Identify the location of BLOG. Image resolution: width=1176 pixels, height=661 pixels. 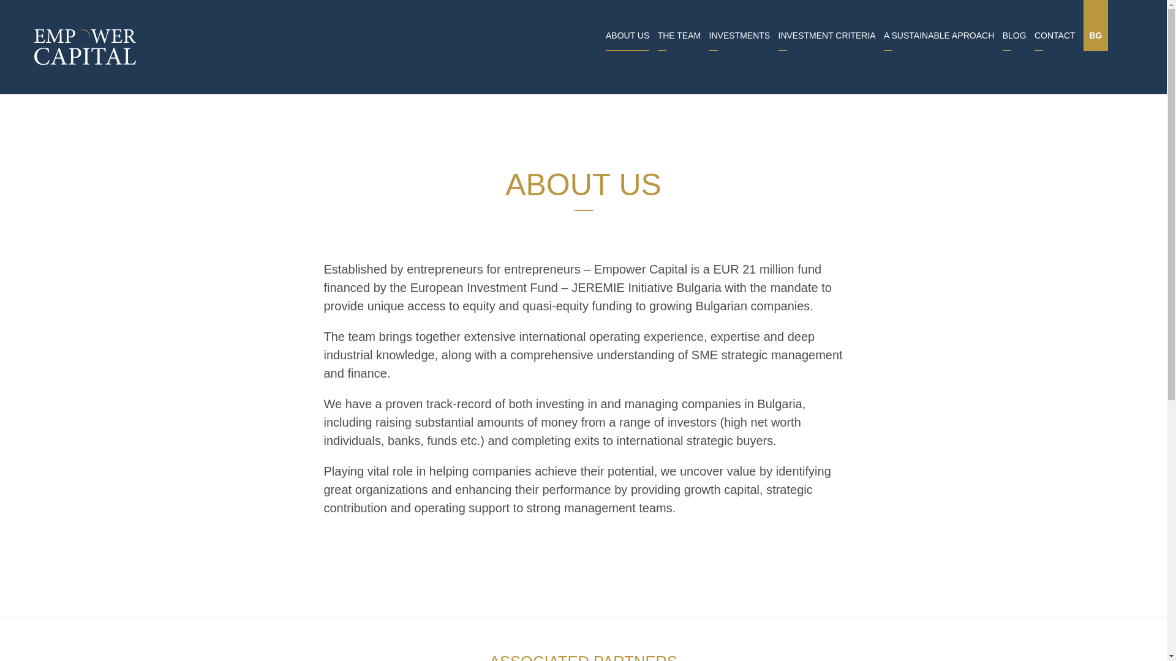
(1014, 35).